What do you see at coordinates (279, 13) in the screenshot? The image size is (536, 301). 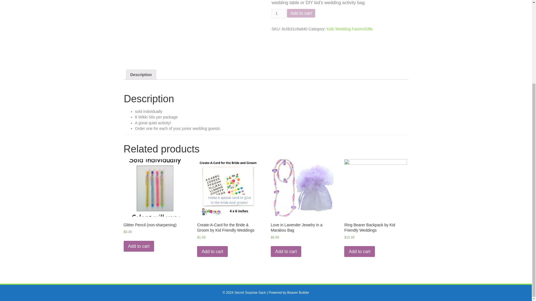 I see `Qty` at bounding box center [279, 13].